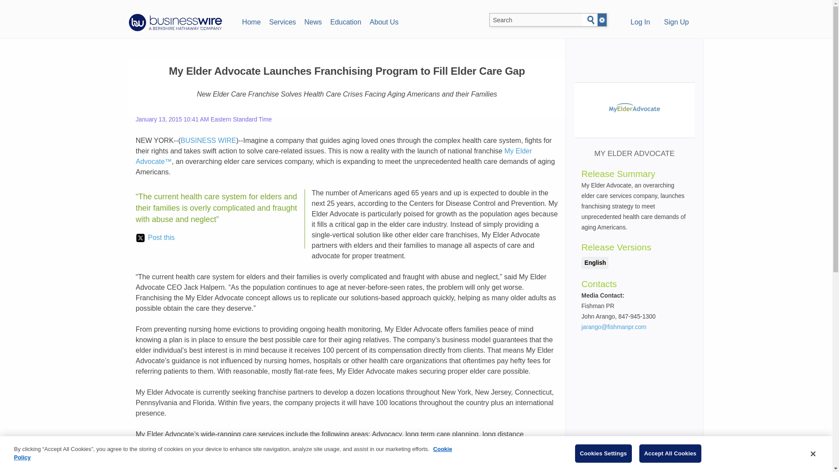 Image resolution: width=839 pixels, height=472 pixels. I want to click on Education, so click(345, 21).